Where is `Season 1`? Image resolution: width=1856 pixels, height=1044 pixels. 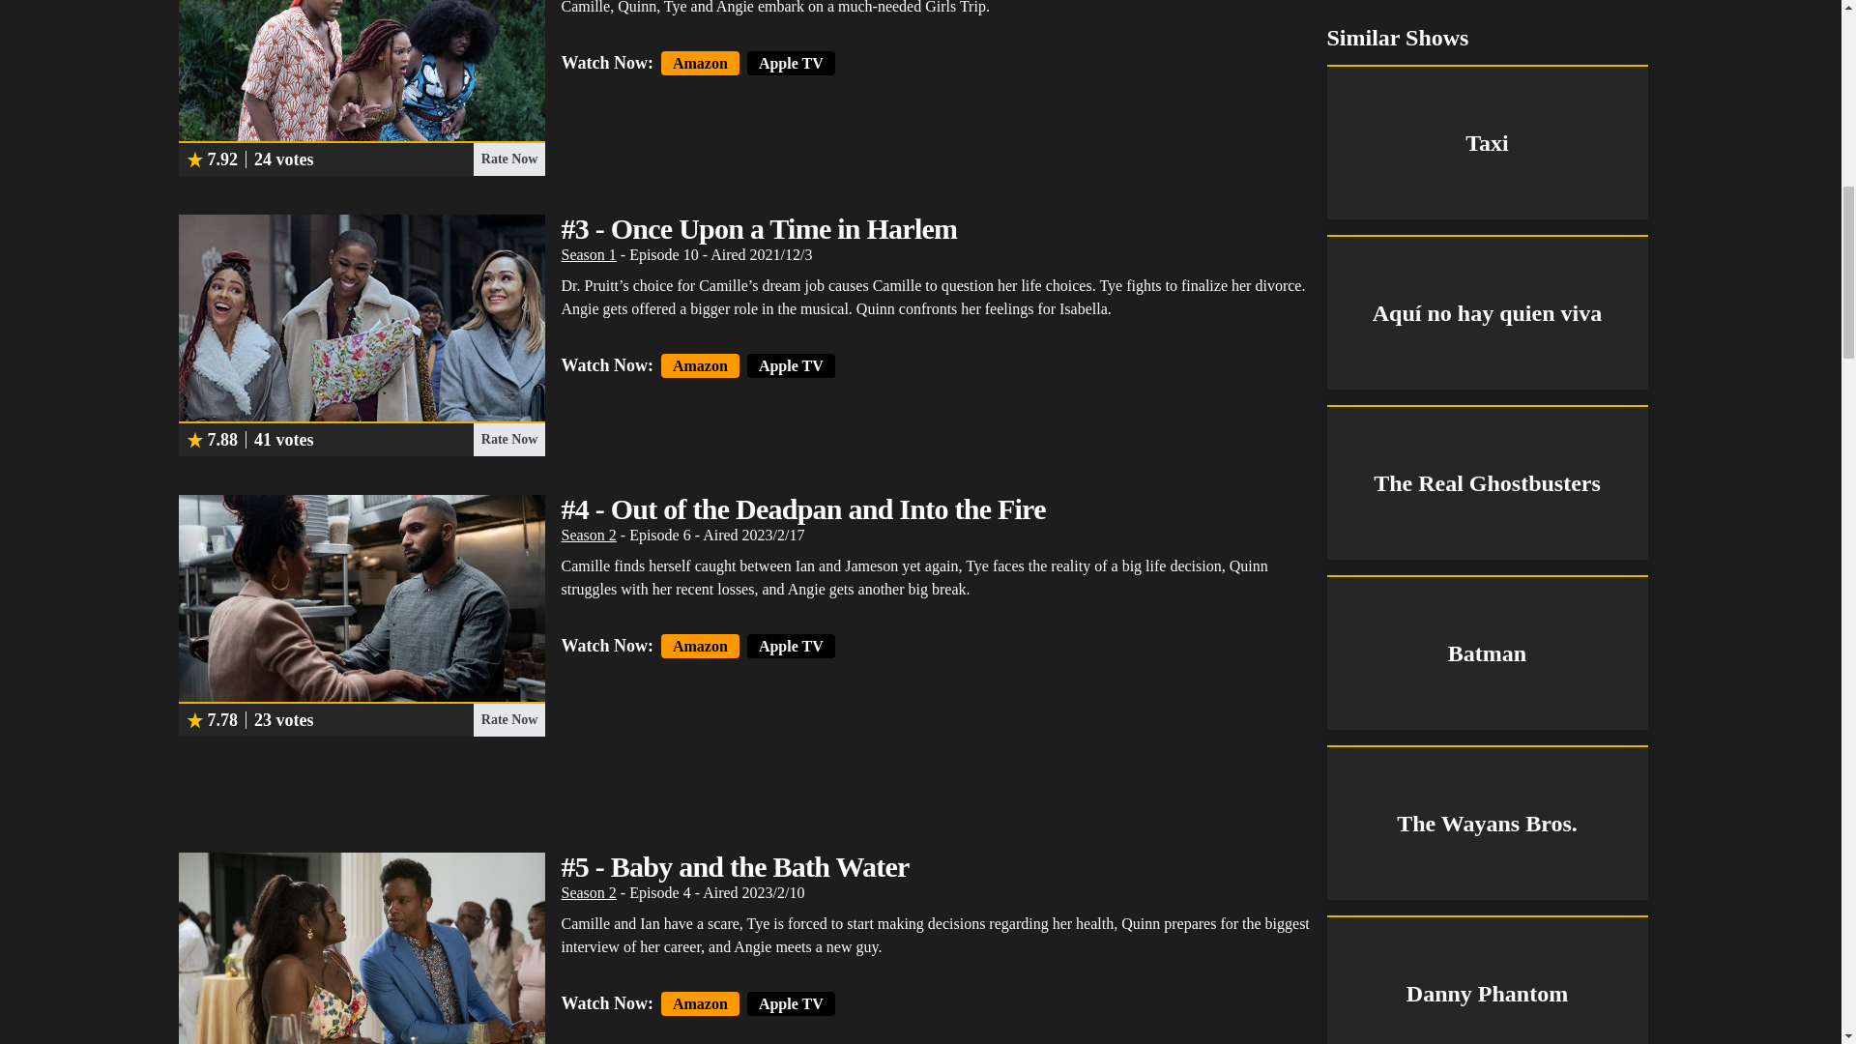
Season 1 is located at coordinates (588, 254).